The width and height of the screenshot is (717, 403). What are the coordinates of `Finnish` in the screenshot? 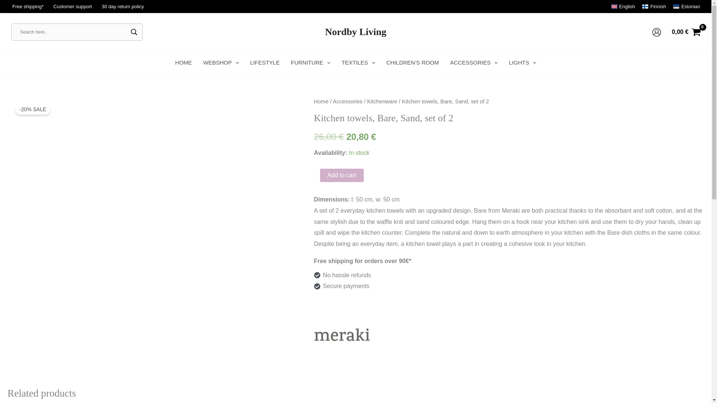 It's located at (654, 6).